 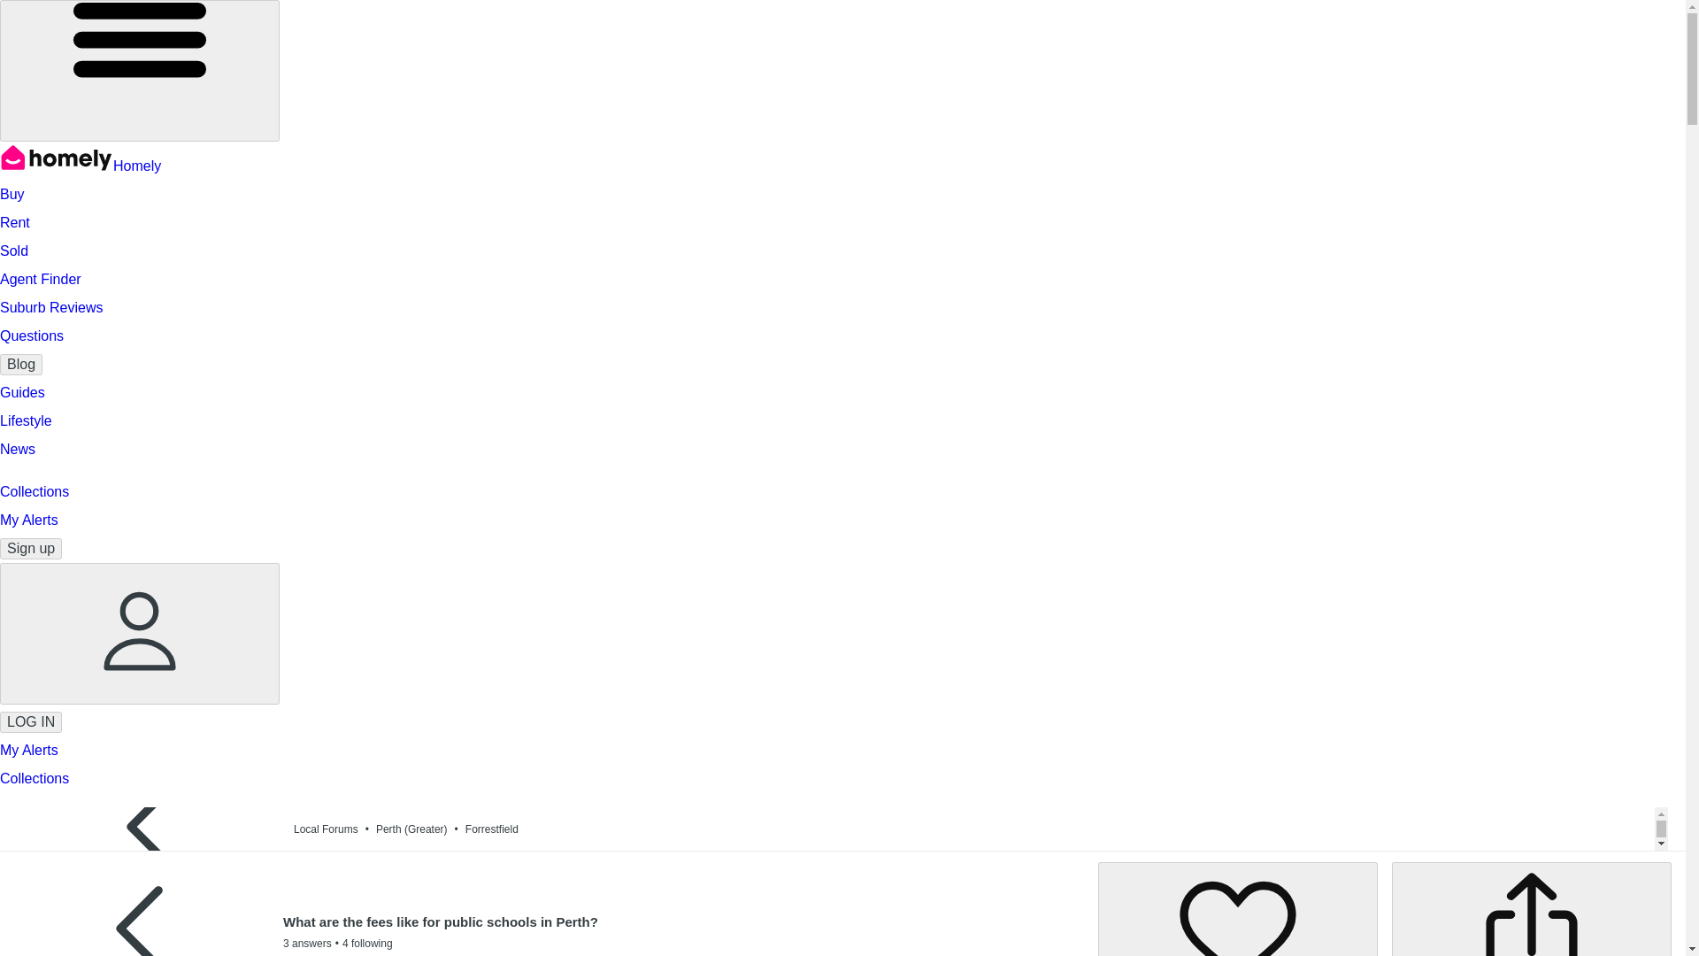 What do you see at coordinates (32, 335) in the screenshot?
I see `Questions` at bounding box center [32, 335].